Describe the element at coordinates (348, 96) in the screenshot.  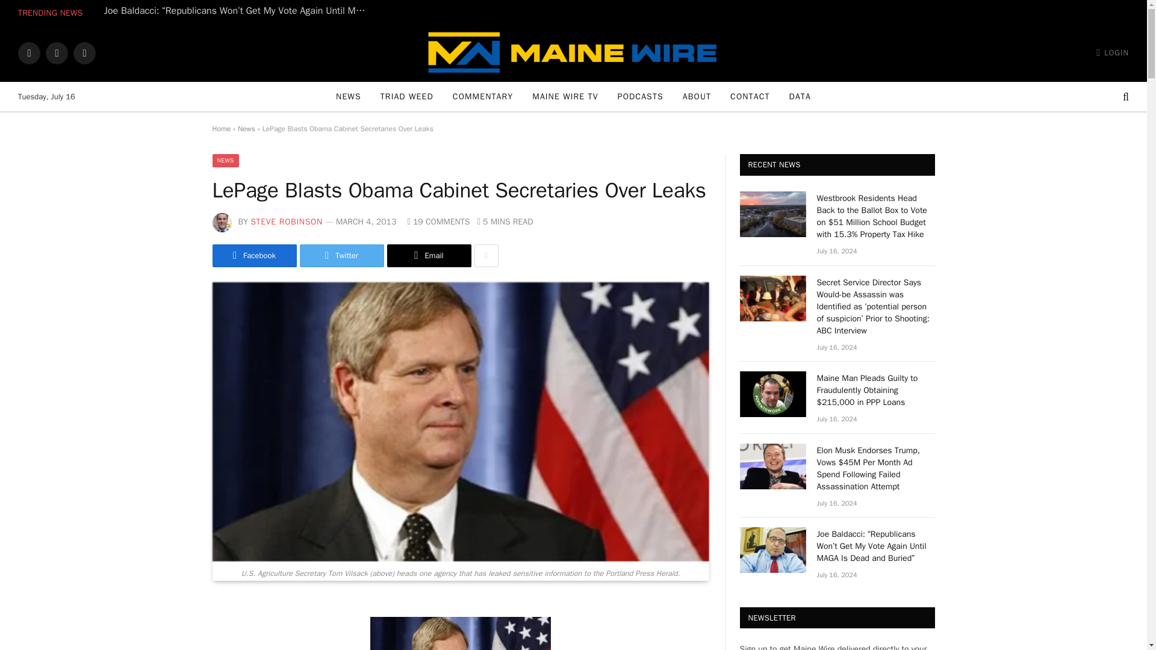
I see `NEWS` at that location.